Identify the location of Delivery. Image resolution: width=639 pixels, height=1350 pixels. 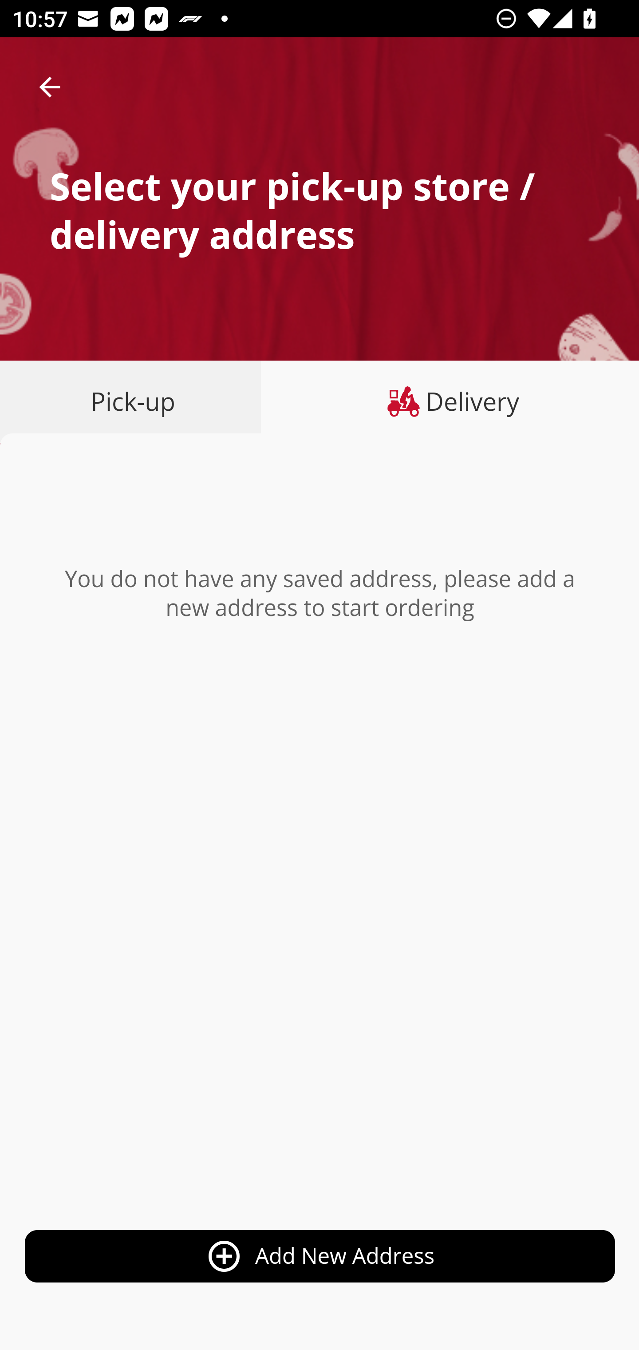
(450, 401).